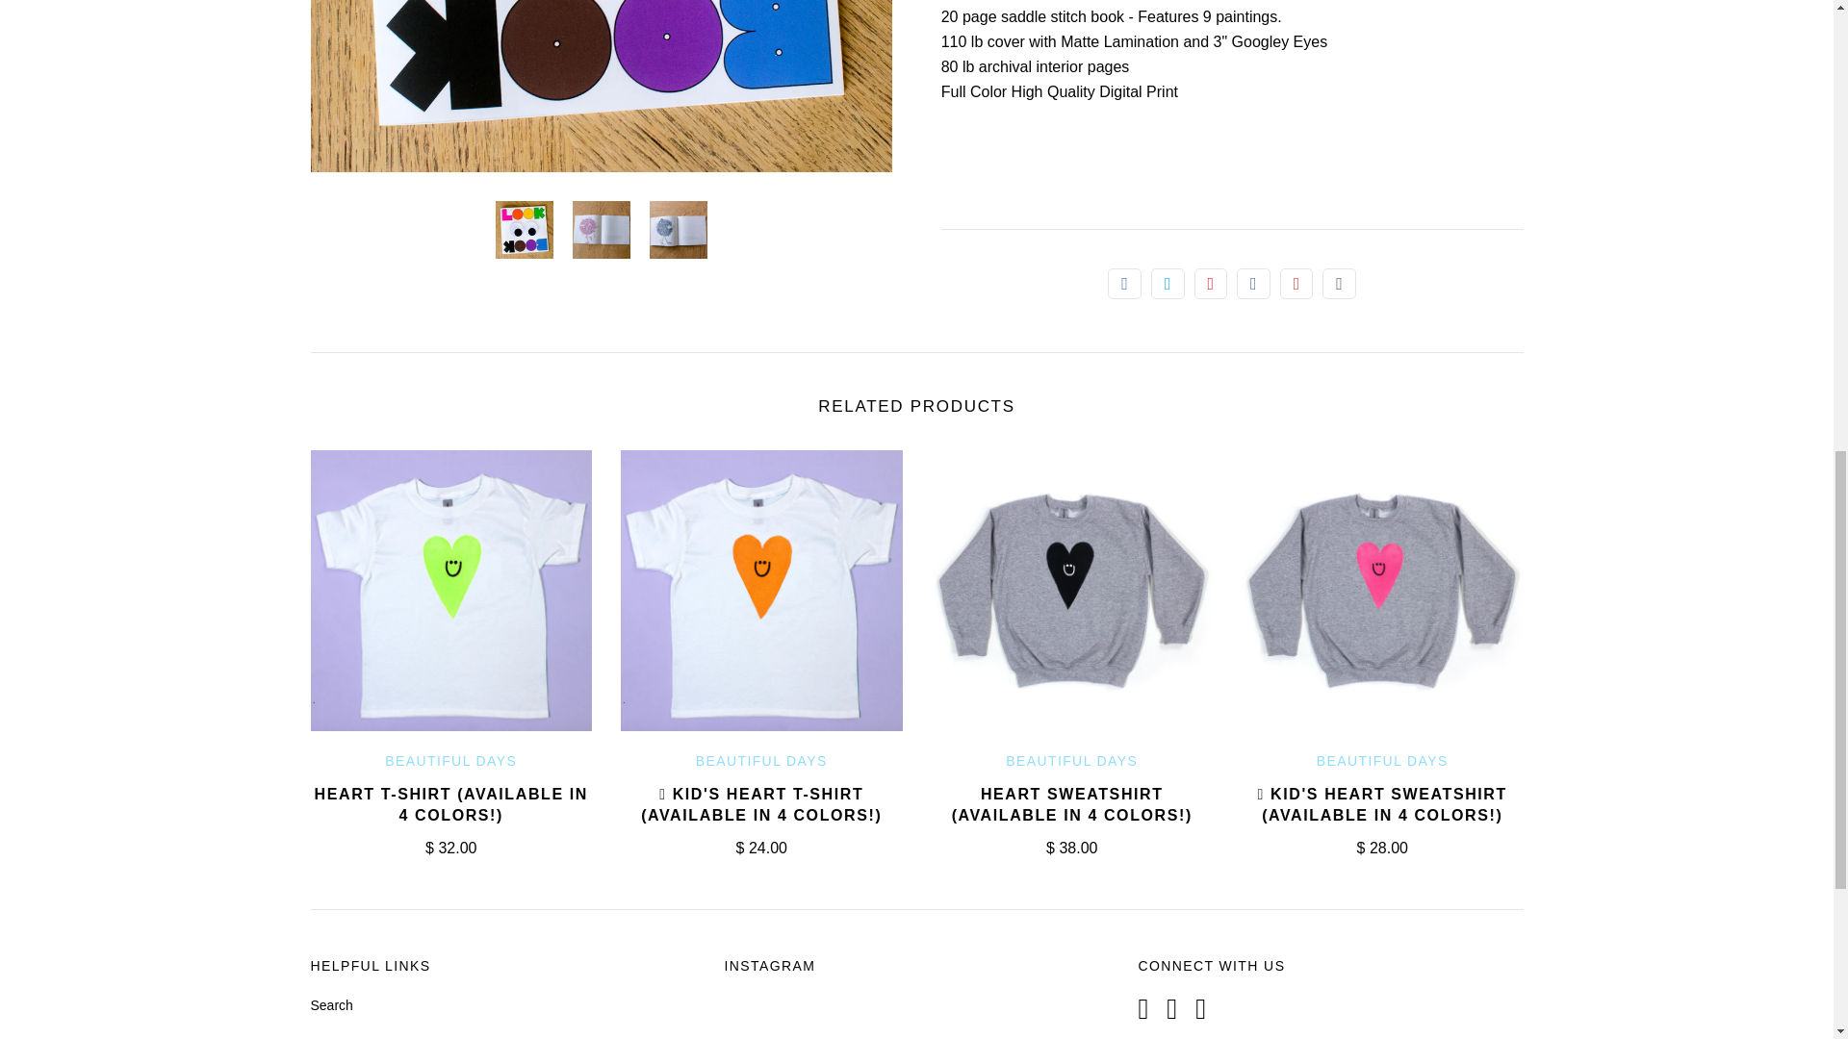 The width and height of the screenshot is (1848, 1039). I want to click on Beautiful Days, so click(1071, 761).